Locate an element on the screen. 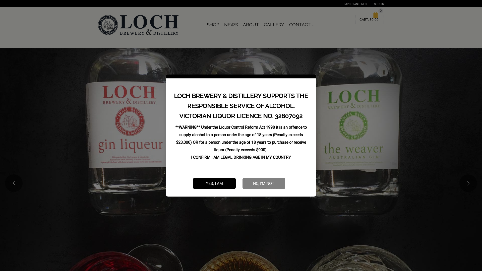  BOOKINGS is located at coordinates (319, 23).